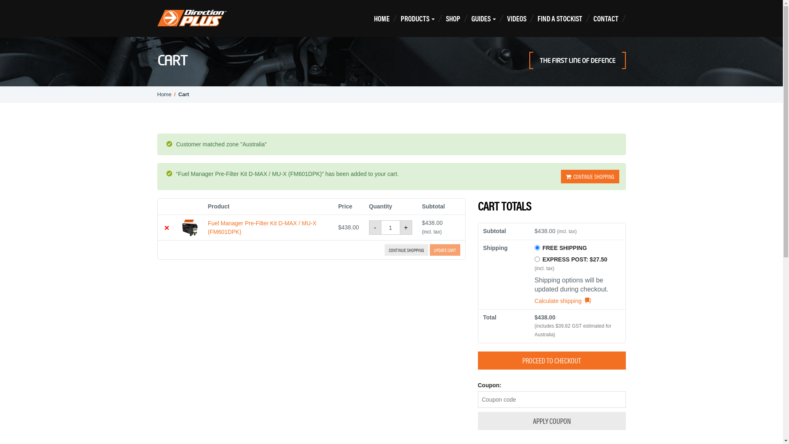  Describe the element at coordinates (420, 18) in the screenshot. I see `PRODUCTS` at that location.